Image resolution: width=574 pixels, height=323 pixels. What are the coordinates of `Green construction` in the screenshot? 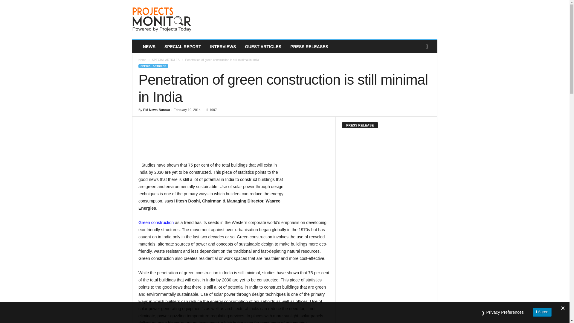 It's located at (156, 222).